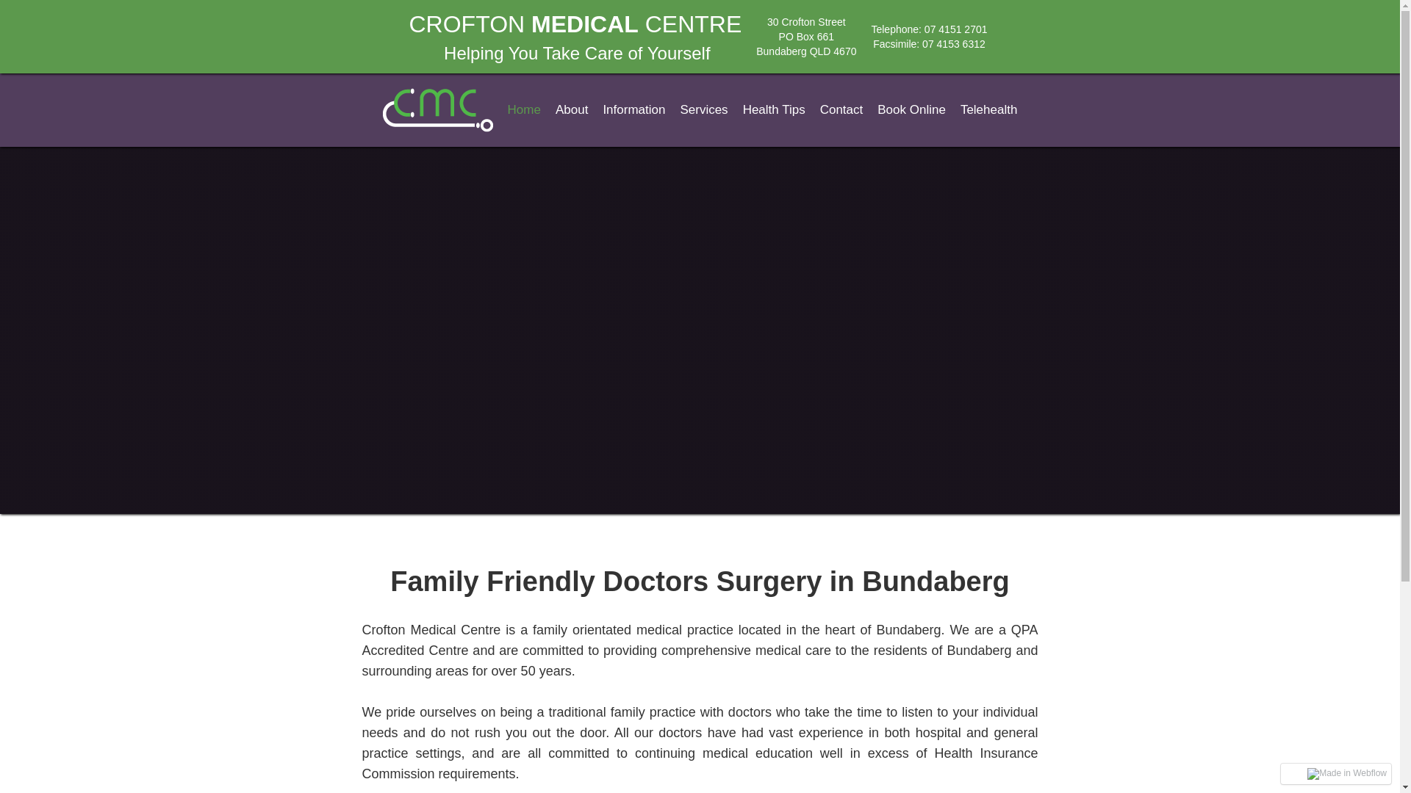  I want to click on Telehealth, so click(989, 110).